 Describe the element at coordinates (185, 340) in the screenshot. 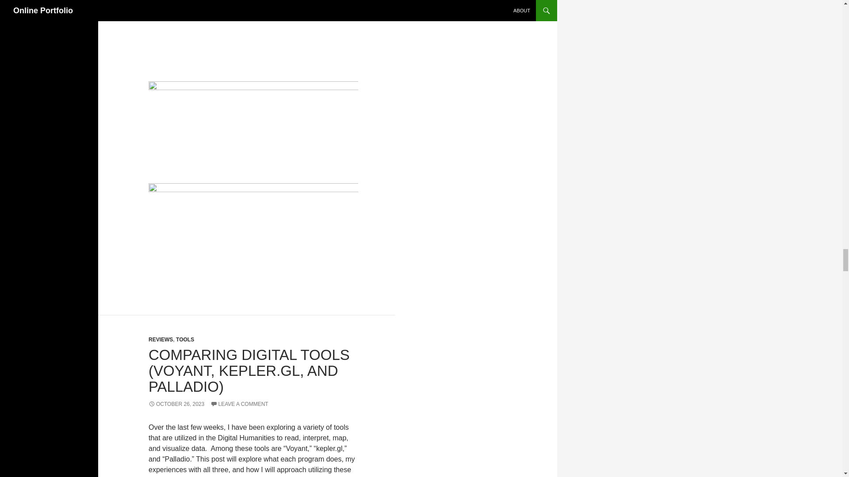

I see `TOOLS` at that location.